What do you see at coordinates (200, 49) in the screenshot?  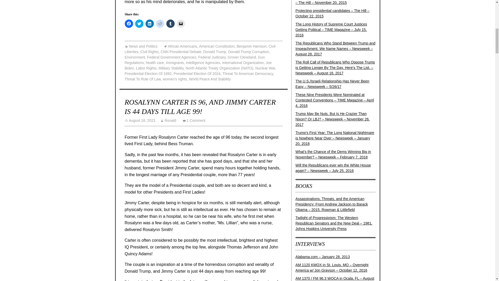 I see `Civil Liberties` at bounding box center [200, 49].